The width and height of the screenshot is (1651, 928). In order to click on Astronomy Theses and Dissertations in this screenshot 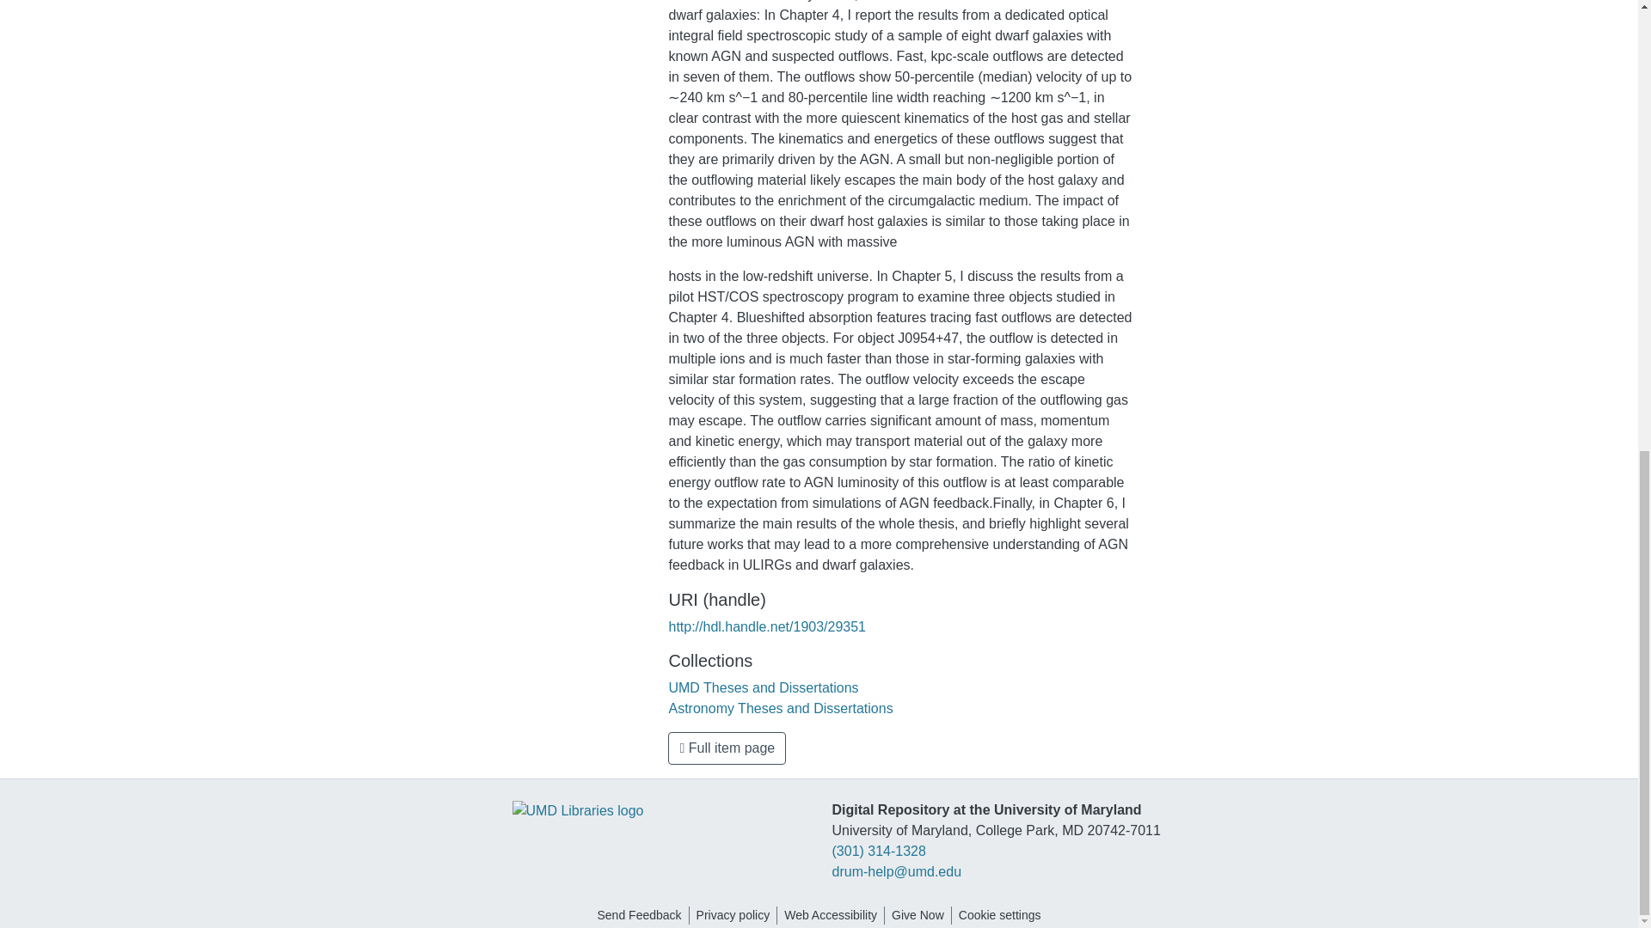, I will do `click(781, 708)`.